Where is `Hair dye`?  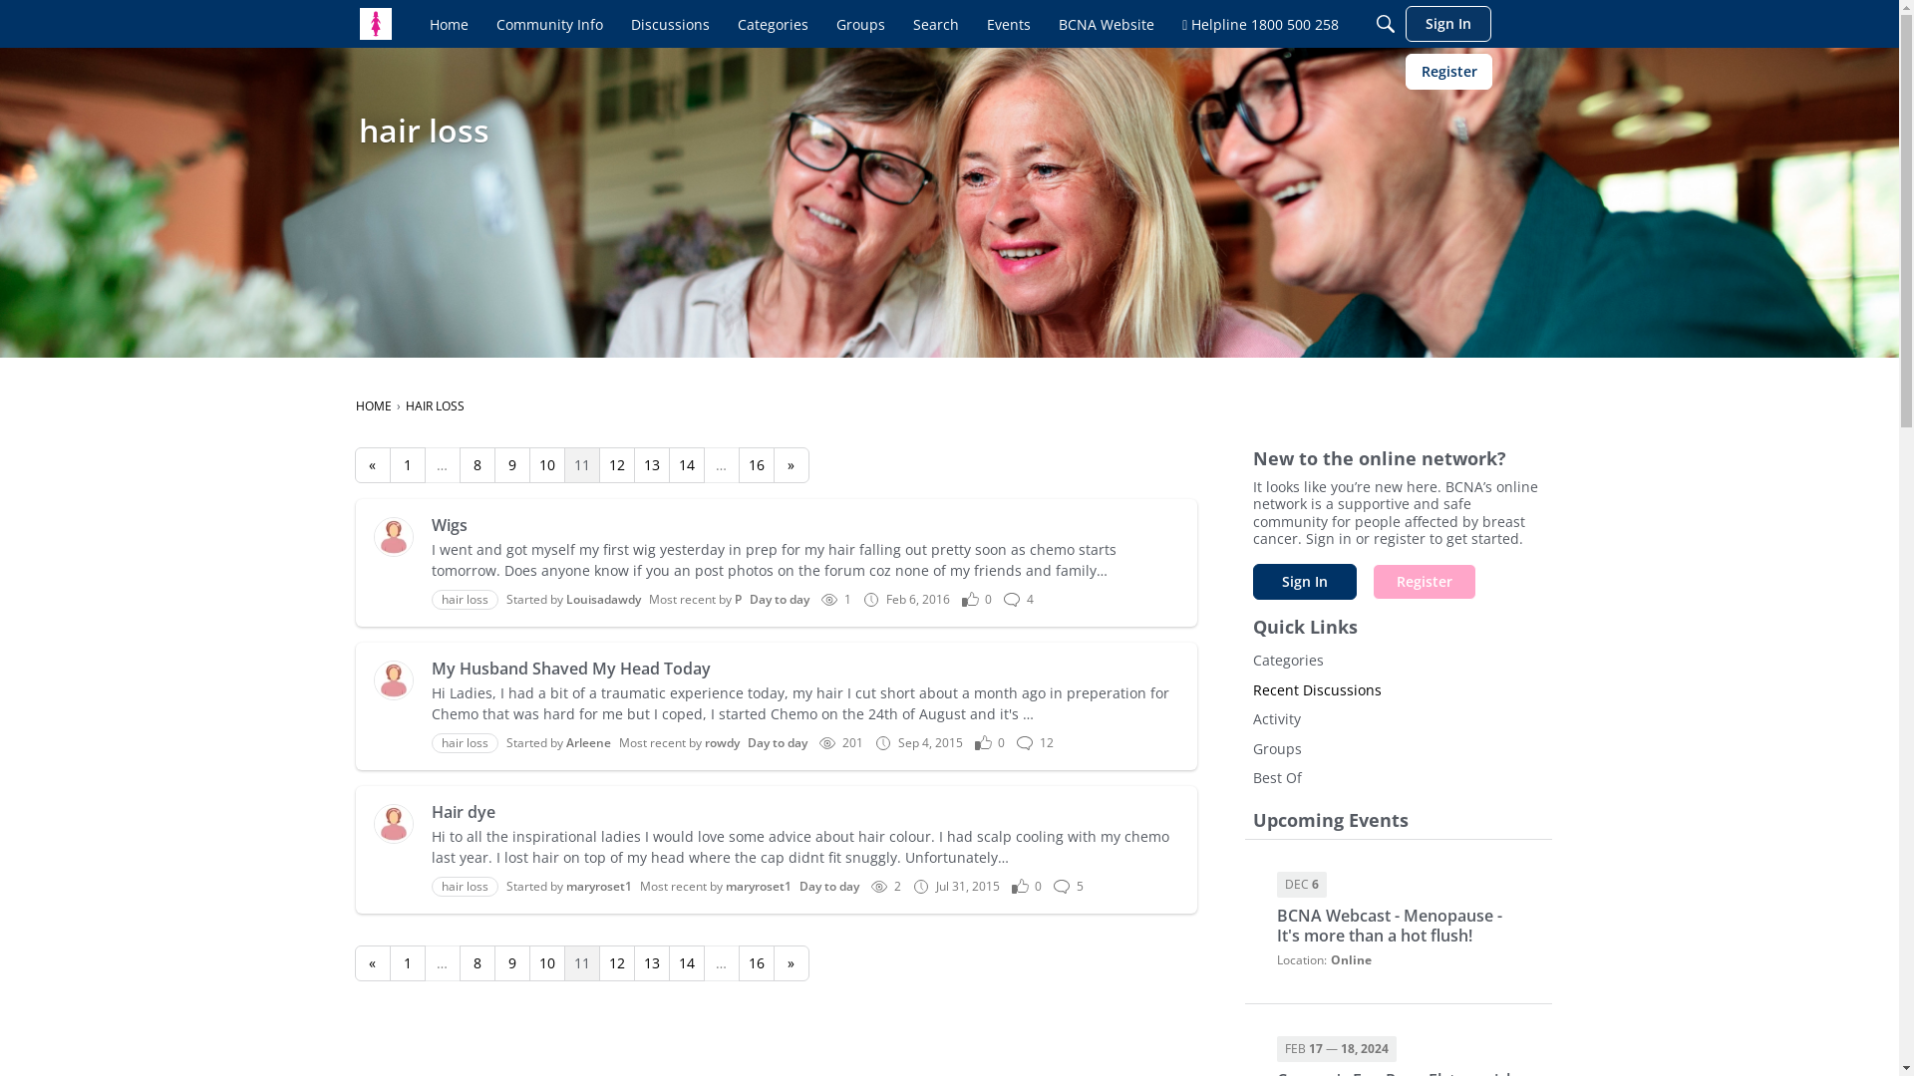
Hair dye is located at coordinates (805, 812).